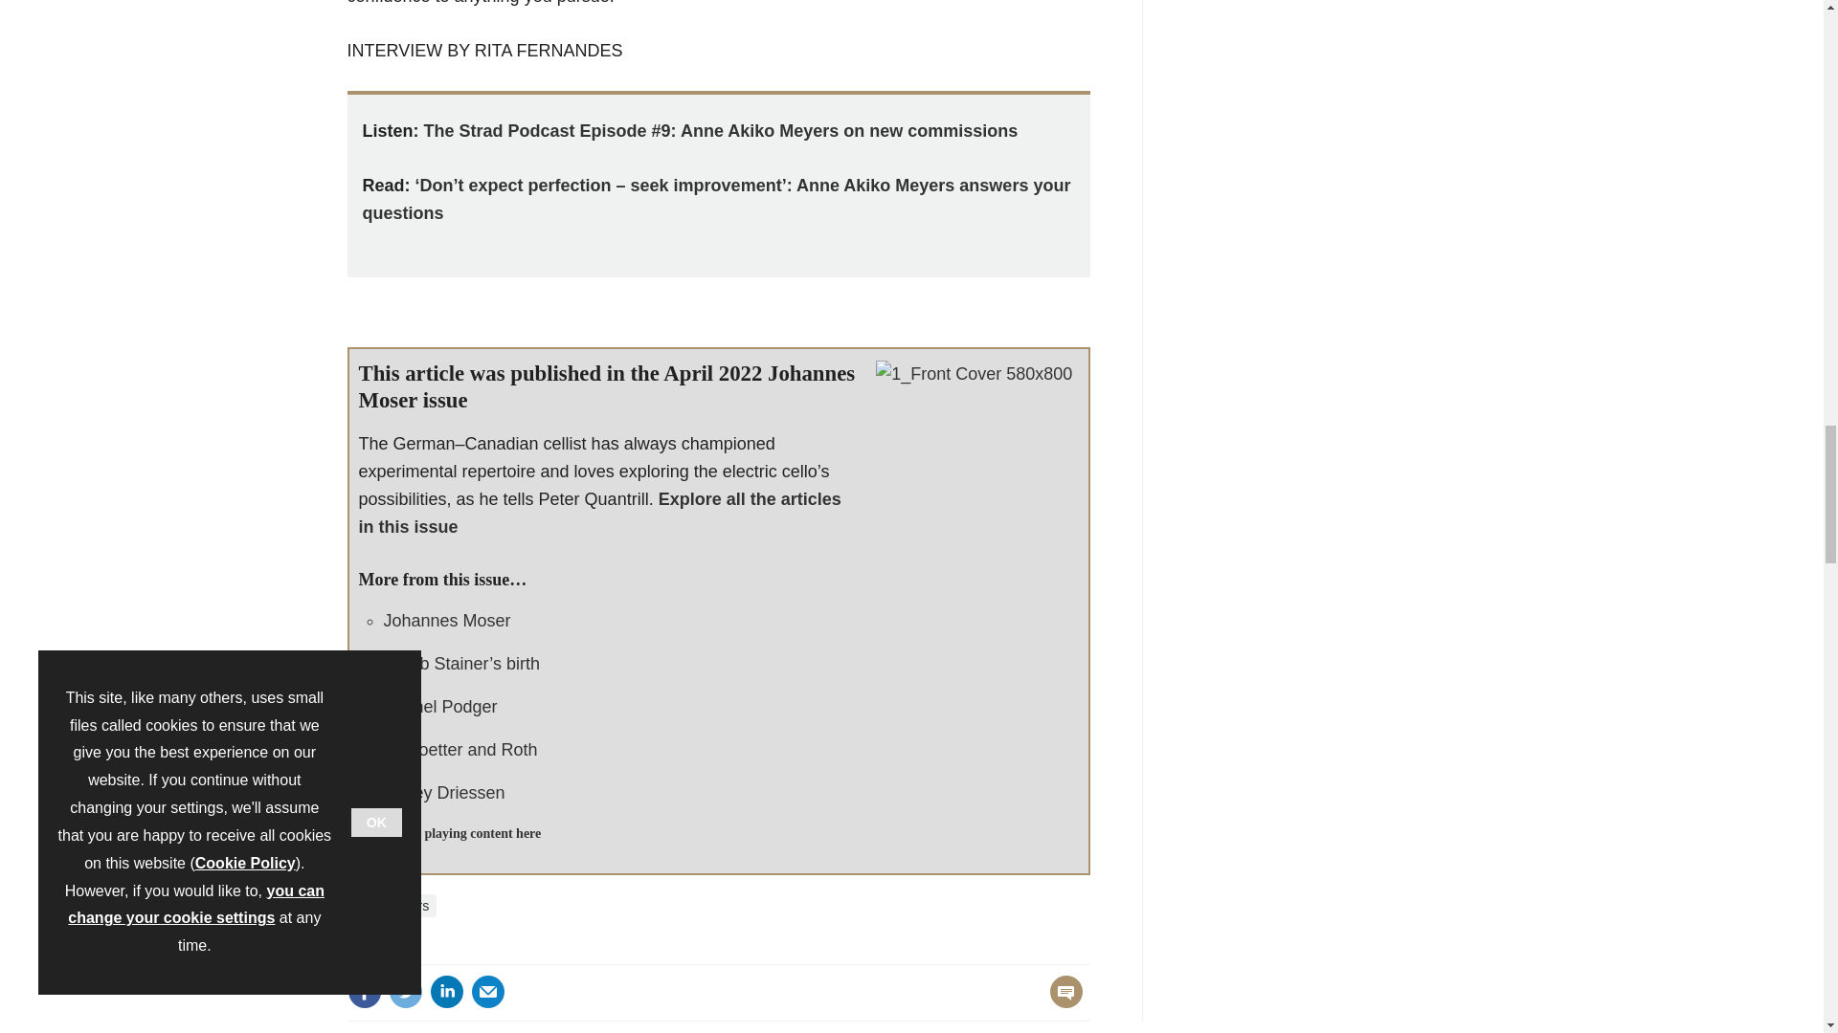 This screenshot has height=1033, width=1838. What do you see at coordinates (488, 992) in the screenshot?
I see `Email this article` at bounding box center [488, 992].